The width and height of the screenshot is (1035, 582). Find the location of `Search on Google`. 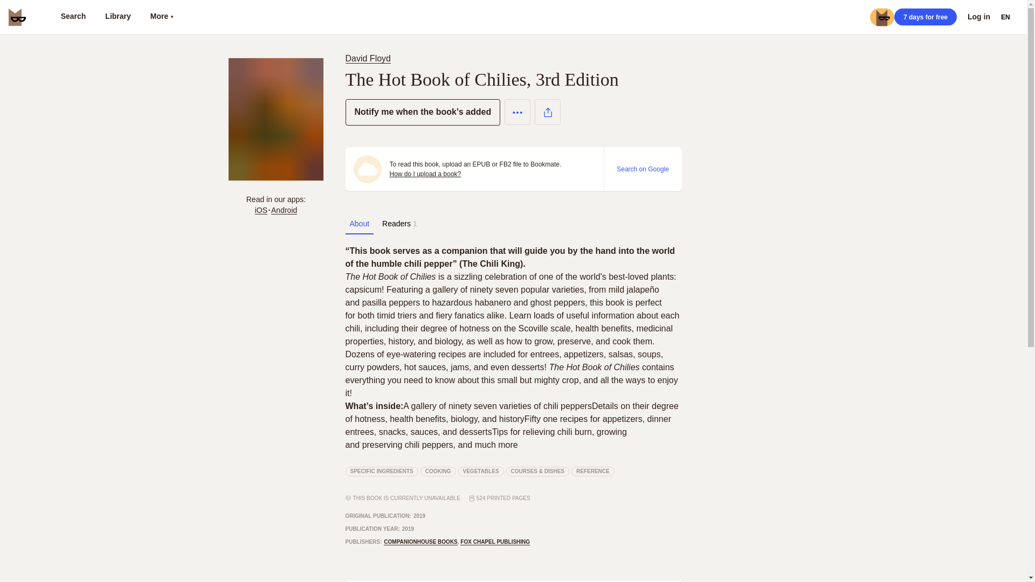

Search on Google is located at coordinates (643, 169).